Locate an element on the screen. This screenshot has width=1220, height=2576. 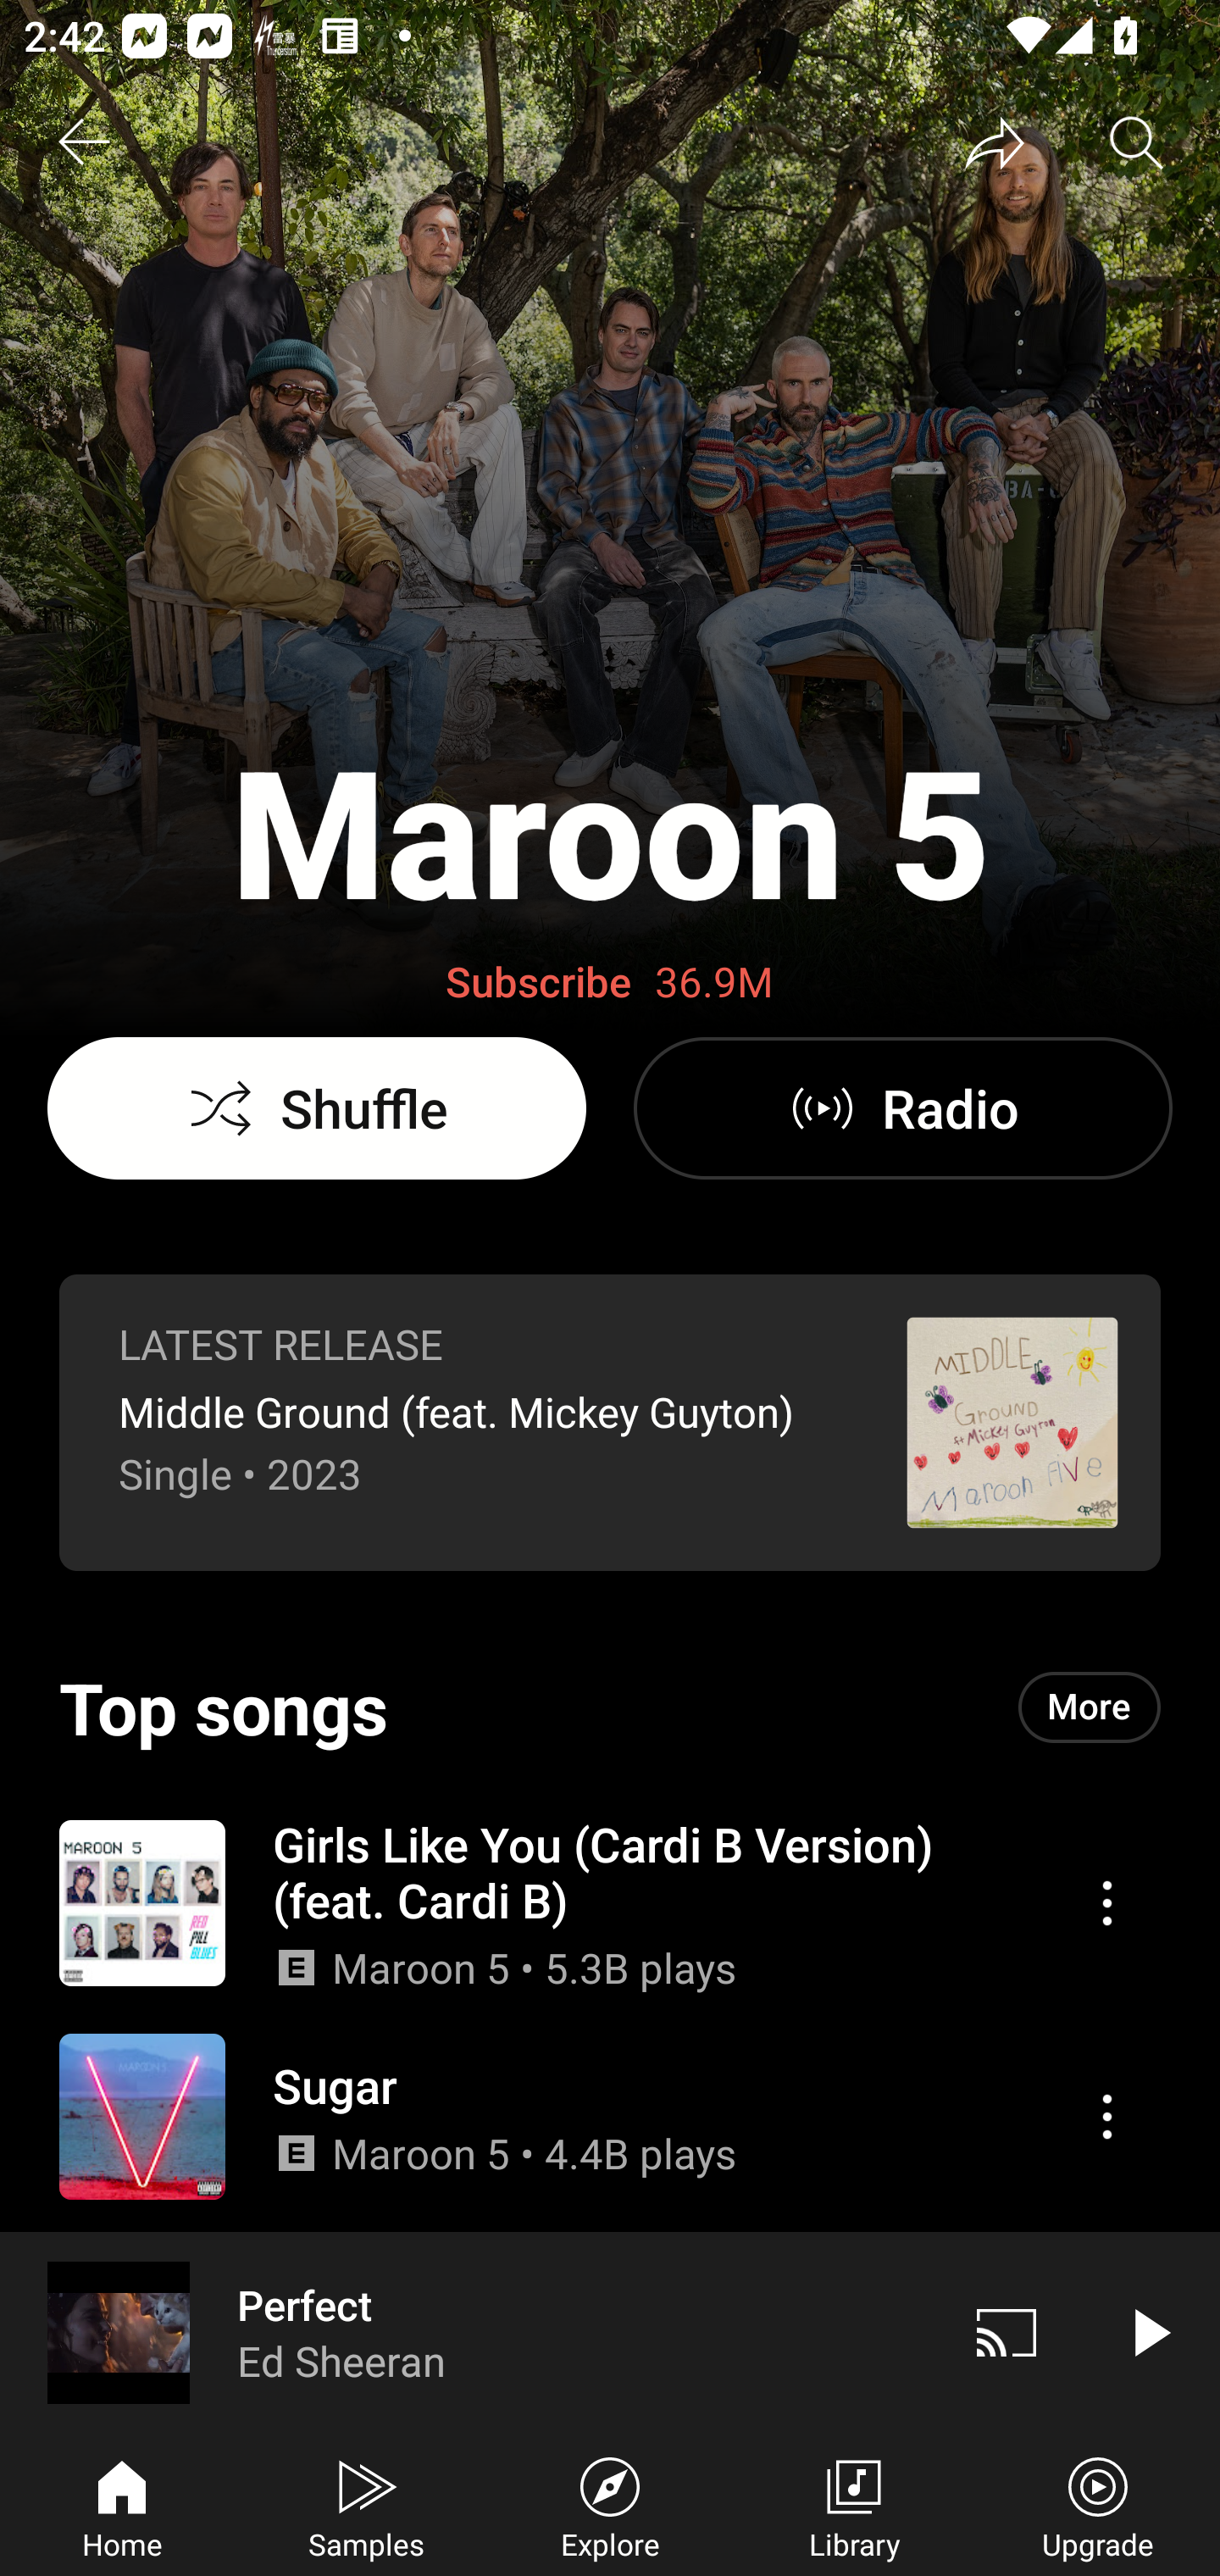
Cast. Disconnected is located at coordinates (1006, 2332).